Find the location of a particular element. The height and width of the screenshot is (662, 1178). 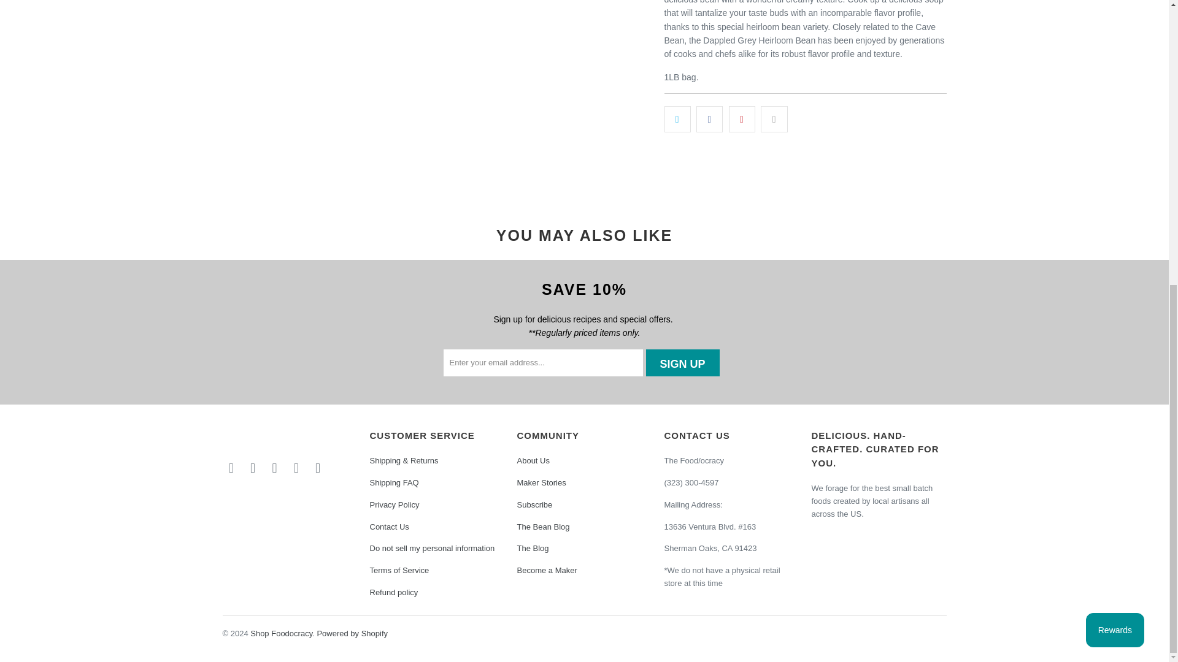

Email Shop Foodocracy is located at coordinates (231, 468).